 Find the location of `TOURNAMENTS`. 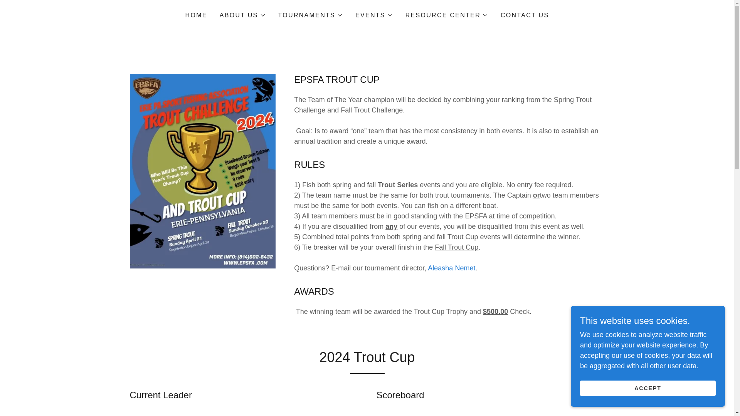

TOURNAMENTS is located at coordinates (311, 15).